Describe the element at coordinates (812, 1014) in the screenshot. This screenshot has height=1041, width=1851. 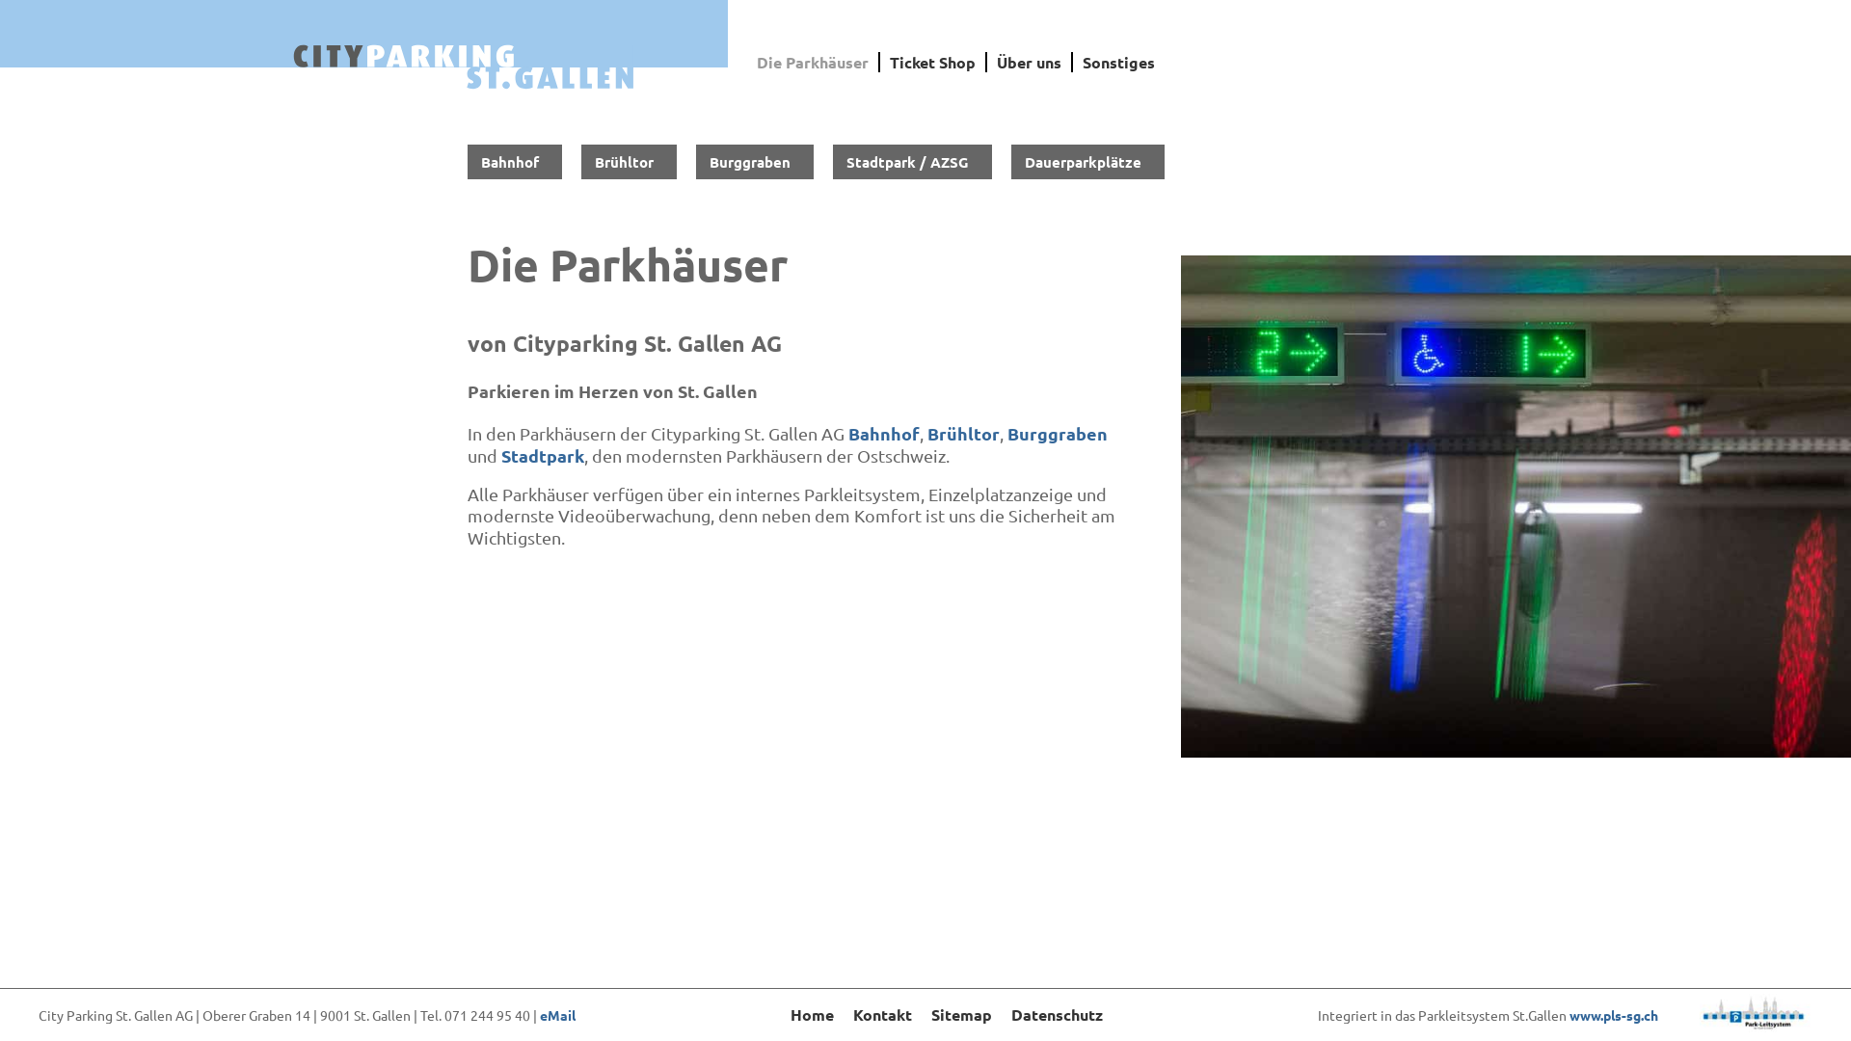
I see `Home` at that location.